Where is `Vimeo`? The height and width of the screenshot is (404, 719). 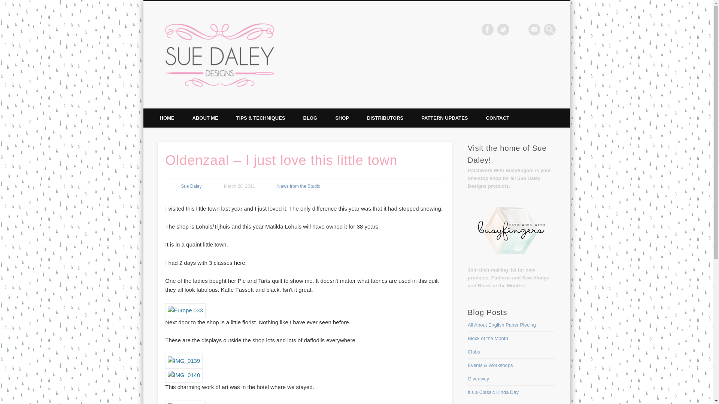 Vimeo is located at coordinates (534, 29).